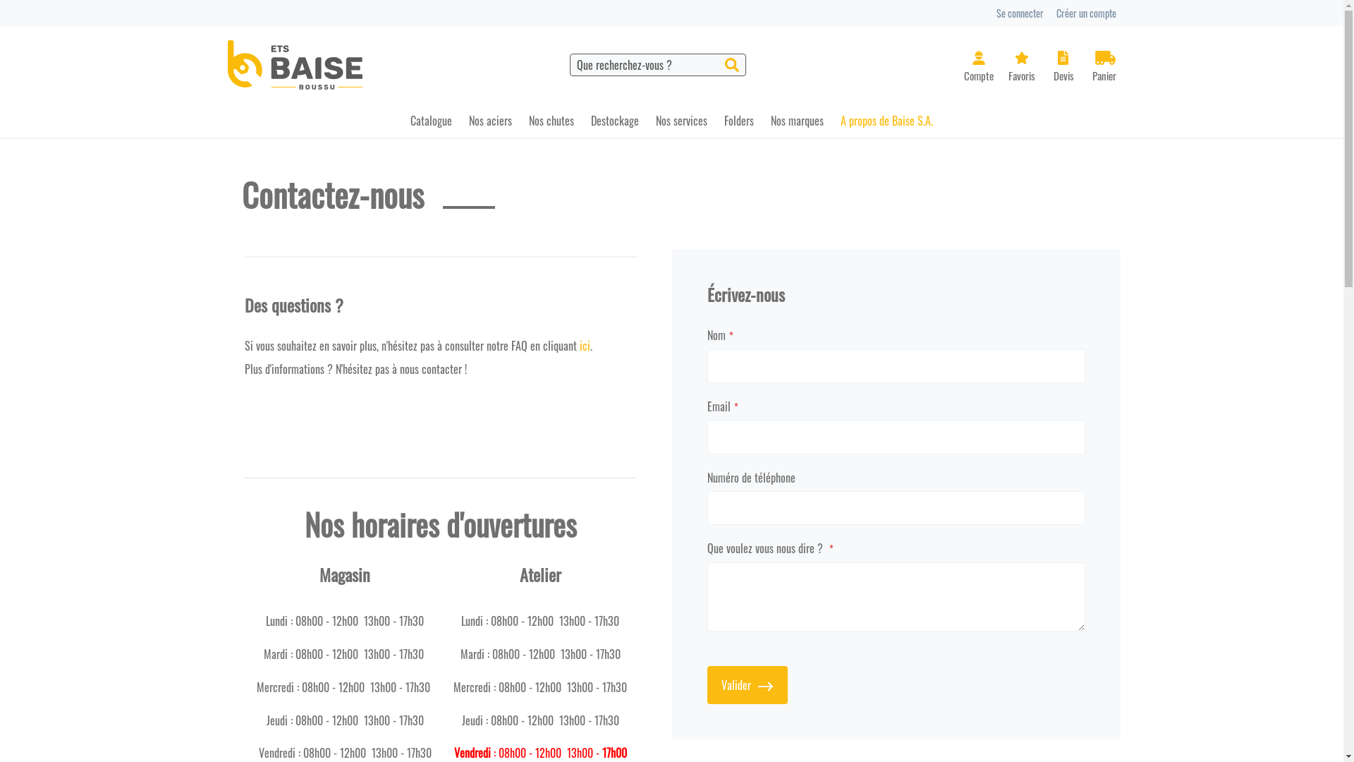 The image size is (1354, 762). I want to click on Se connecter, so click(1020, 13).